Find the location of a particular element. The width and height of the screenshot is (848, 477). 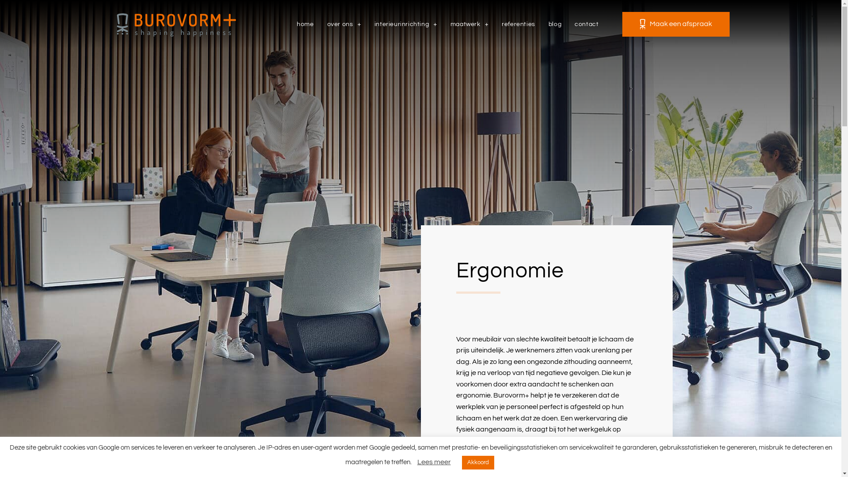

blog is located at coordinates (555, 24).